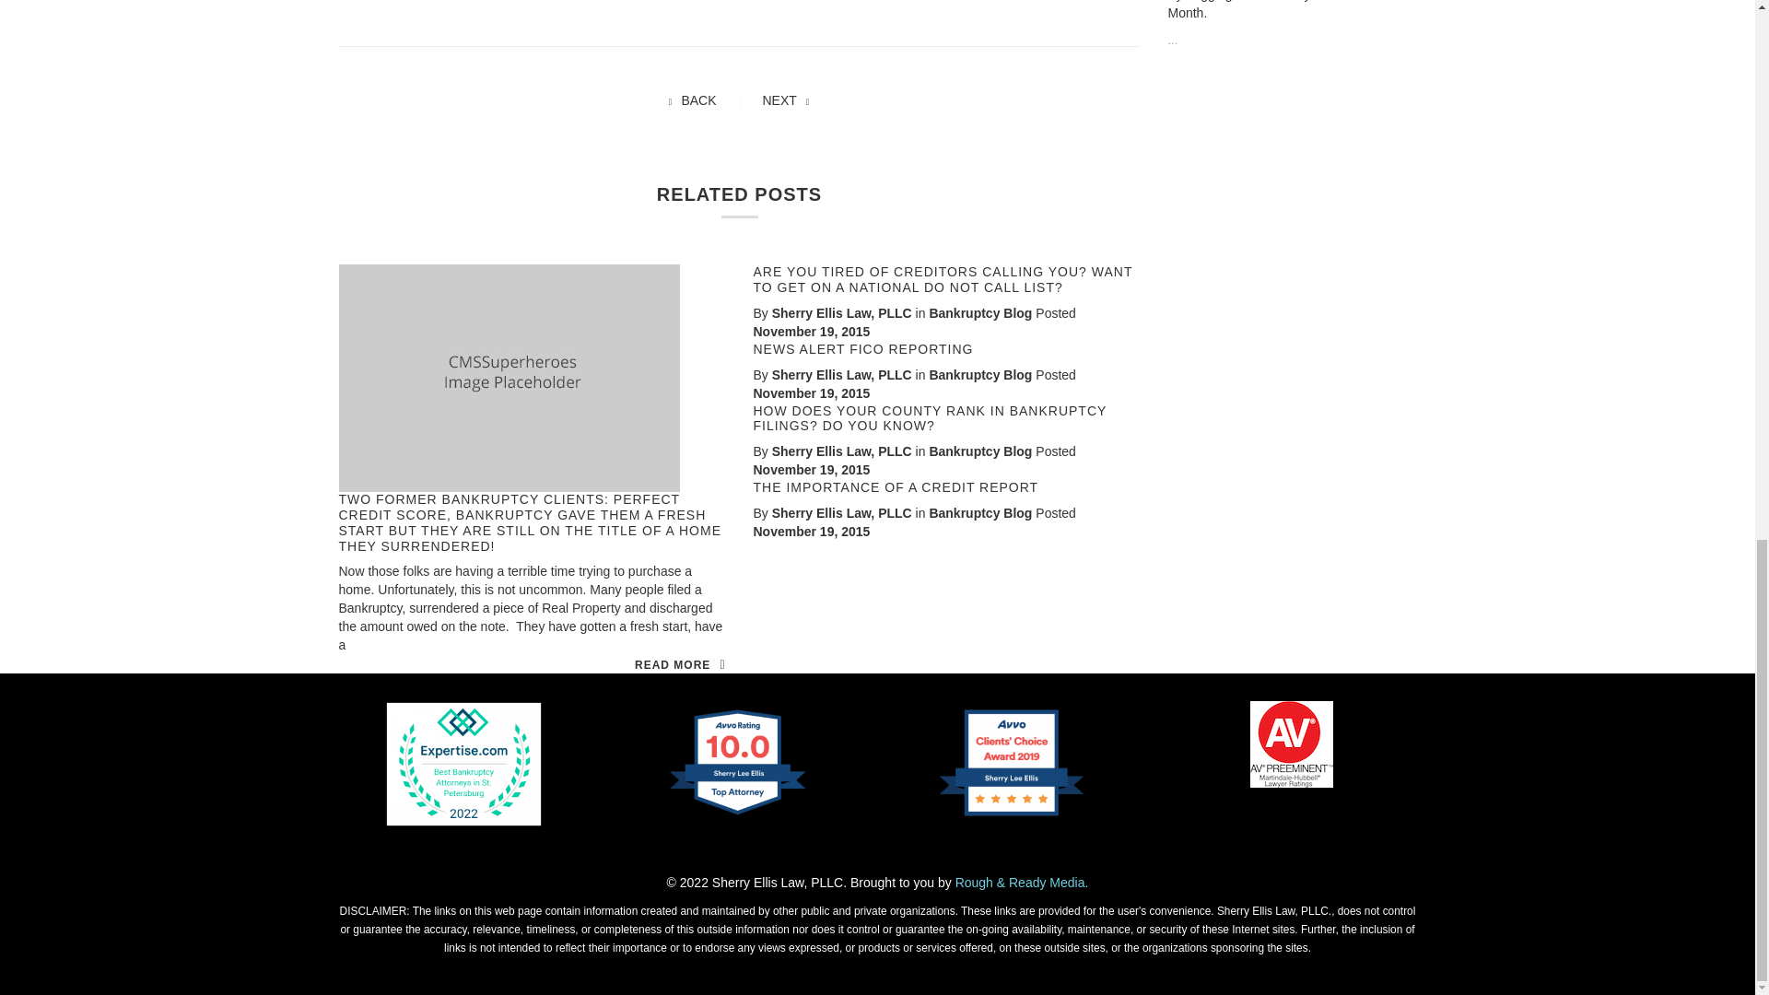  I want to click on View all posts in Bankruptcy Blog, so click(980, 451).